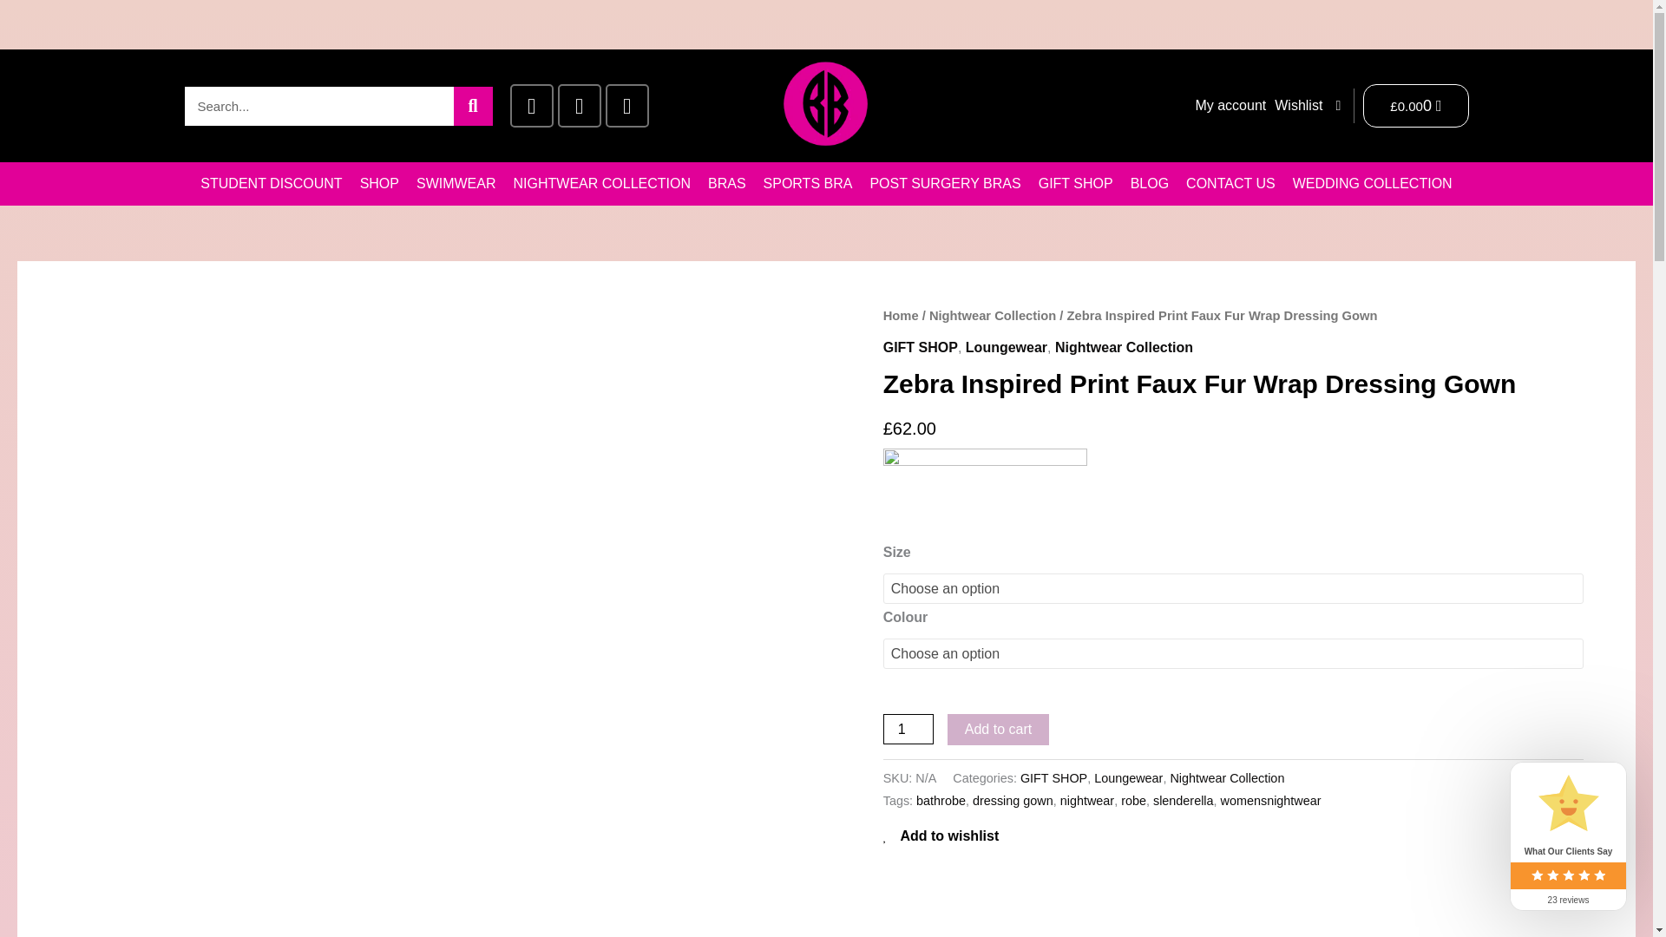 This screenshot has height=937, width=1666. Describe the element at coordinates (627, 106) in the screenshot. I see `Envelope` at that location.